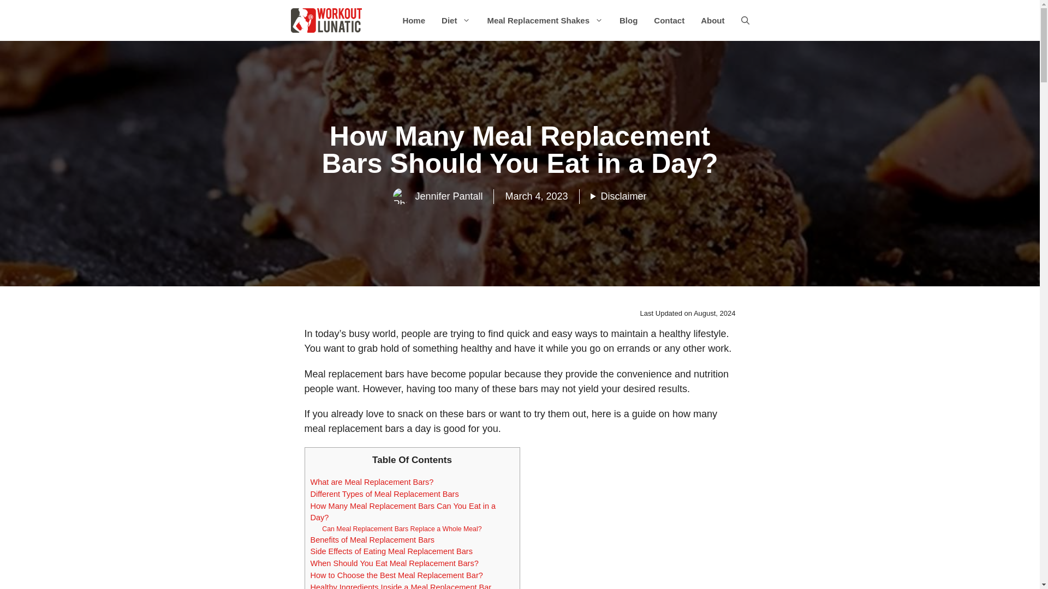 The height and width of the screenshot is (589, 1048). I want to click on Home, so click(414, 20).